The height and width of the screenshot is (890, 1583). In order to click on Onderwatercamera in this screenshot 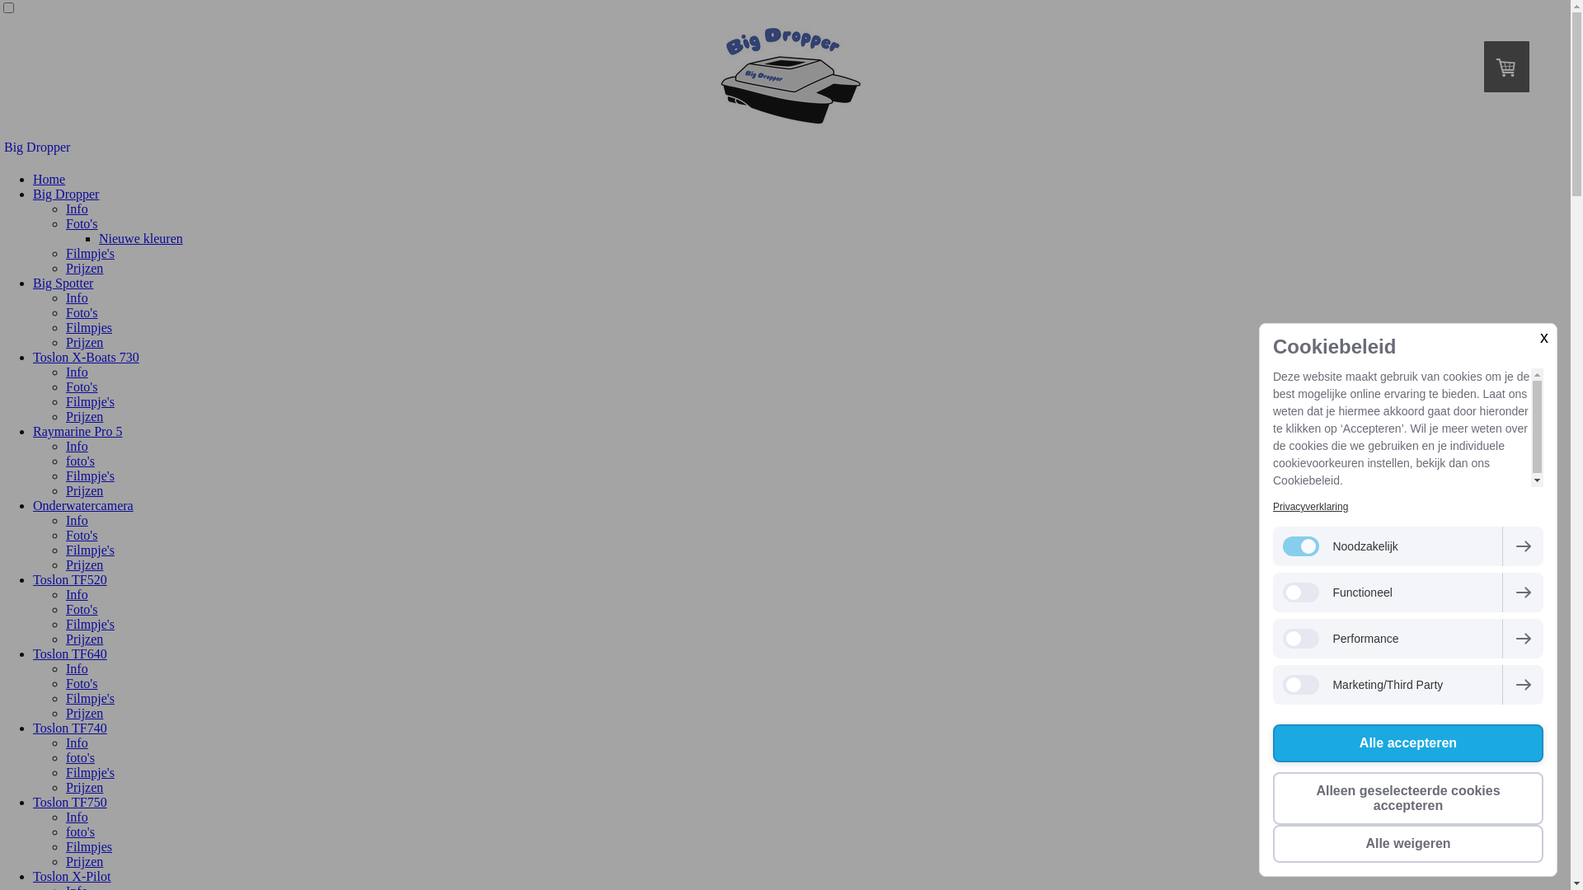, I will do `click(83, 506)`.